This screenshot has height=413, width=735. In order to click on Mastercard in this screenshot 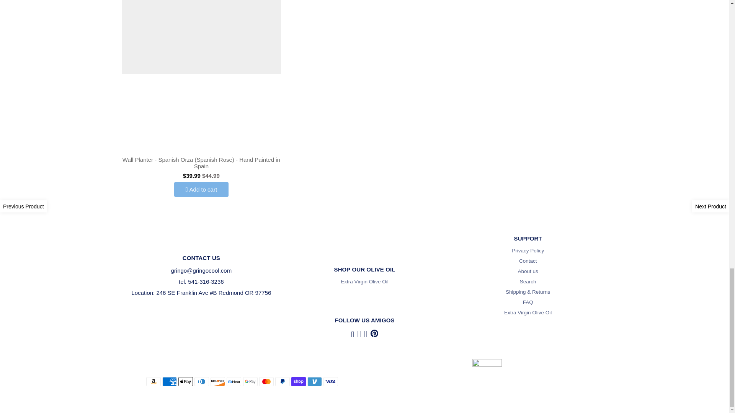, I will do `click(266, 382)`.